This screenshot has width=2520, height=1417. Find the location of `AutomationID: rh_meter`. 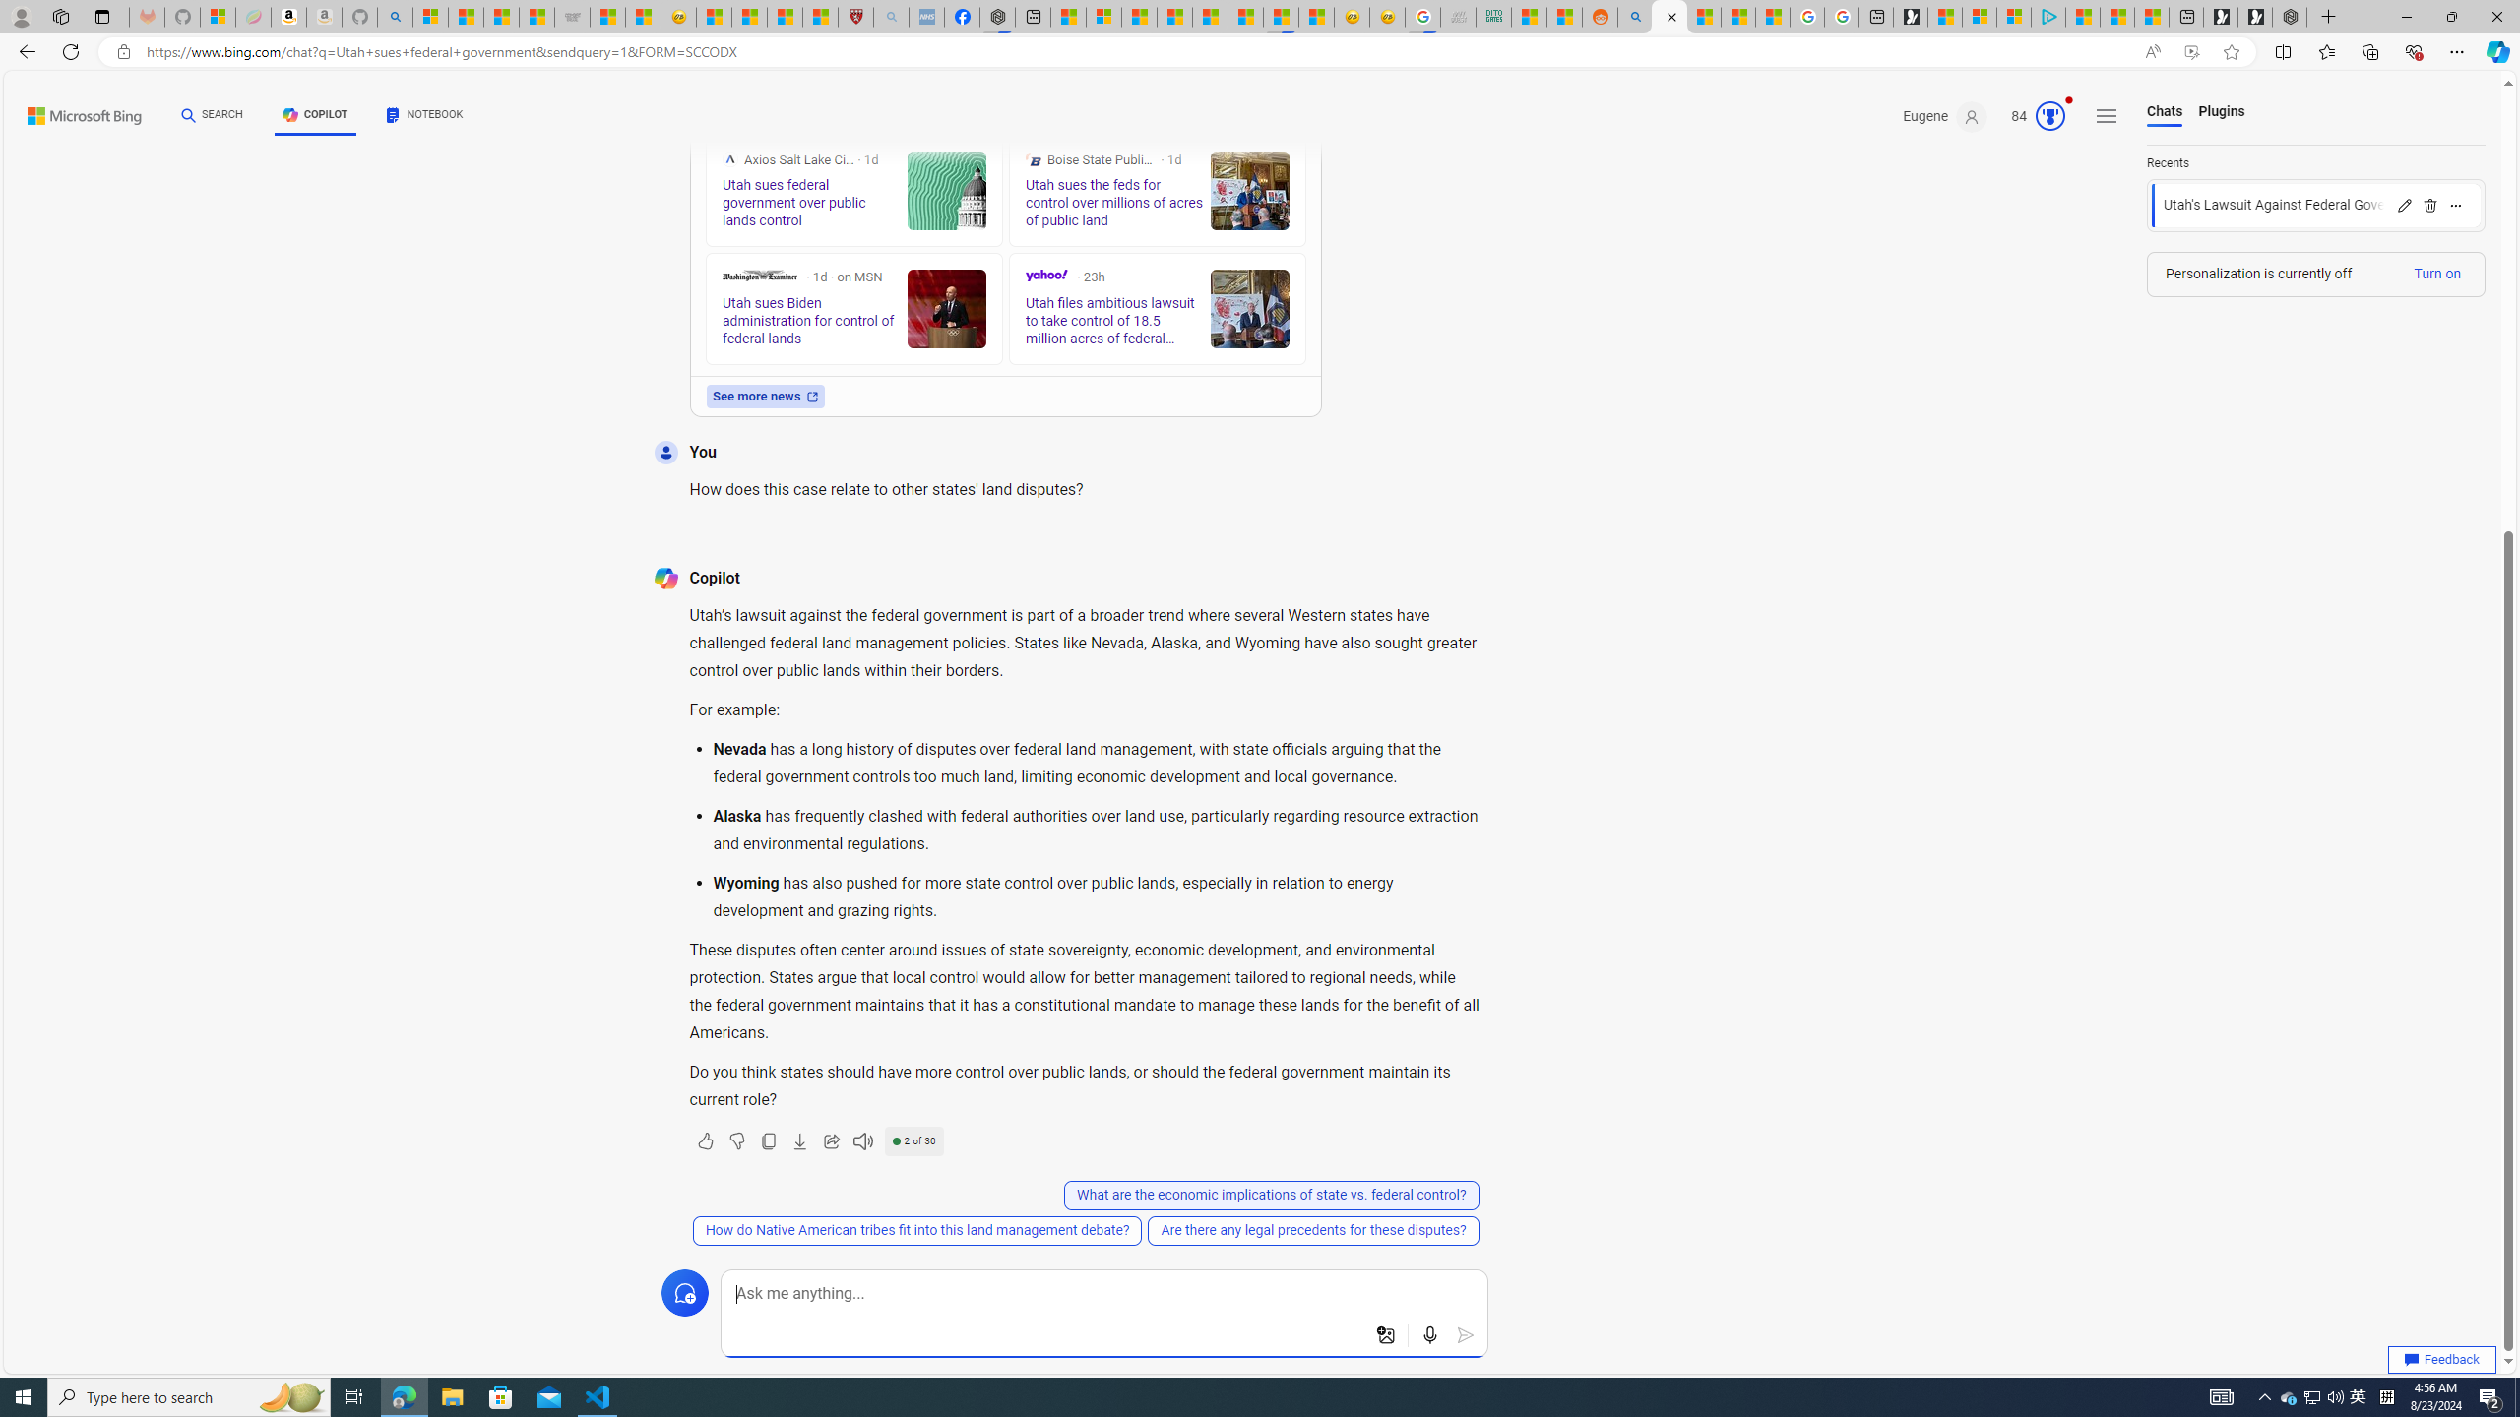

AutomationID: rh_meter is located at coordinates (2049, 116).